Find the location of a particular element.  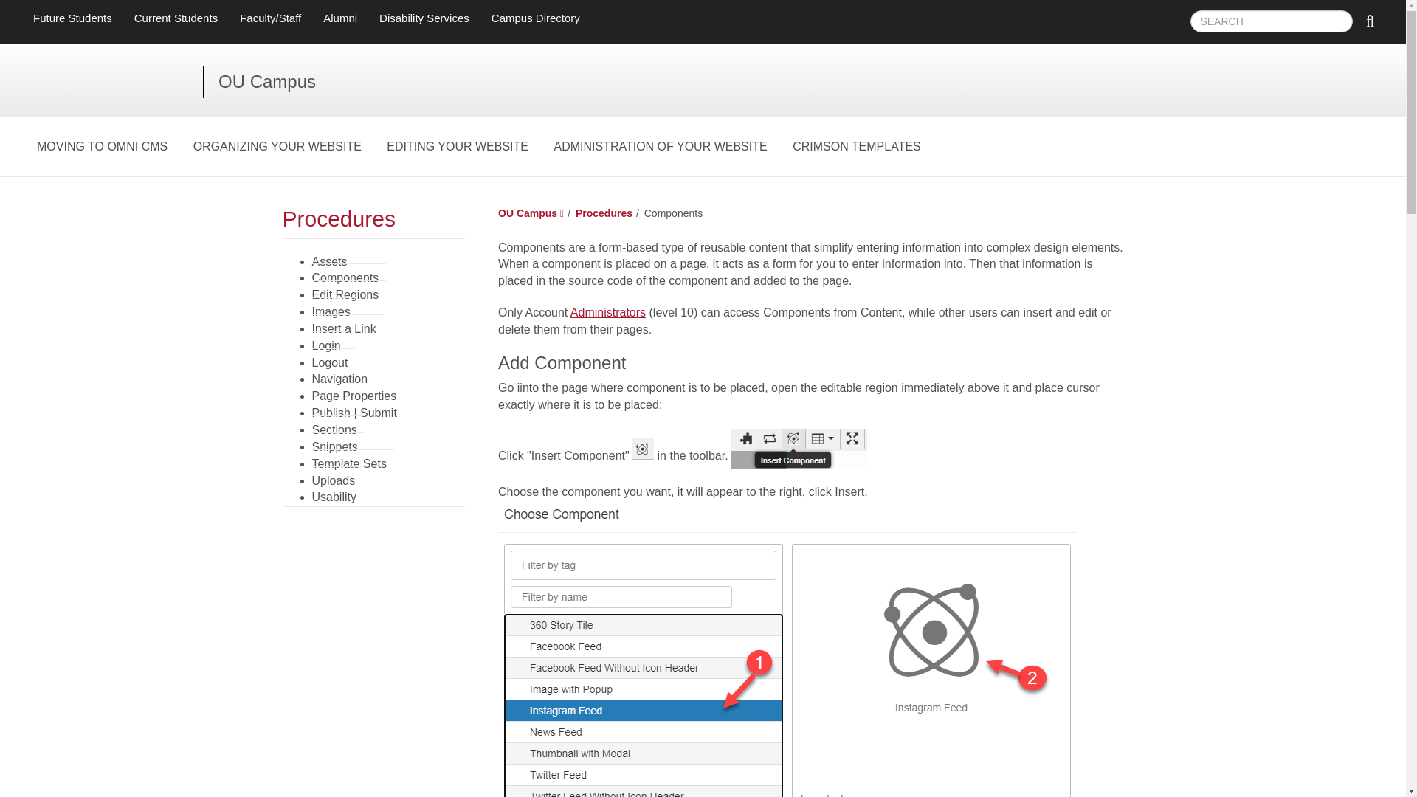

Campus Directory is located at coordinates (535, 18).